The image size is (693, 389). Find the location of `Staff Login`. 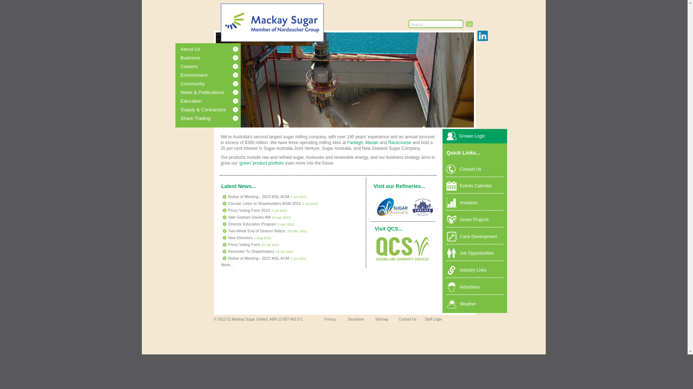

Staff Login is located at coordinates (433, 319).